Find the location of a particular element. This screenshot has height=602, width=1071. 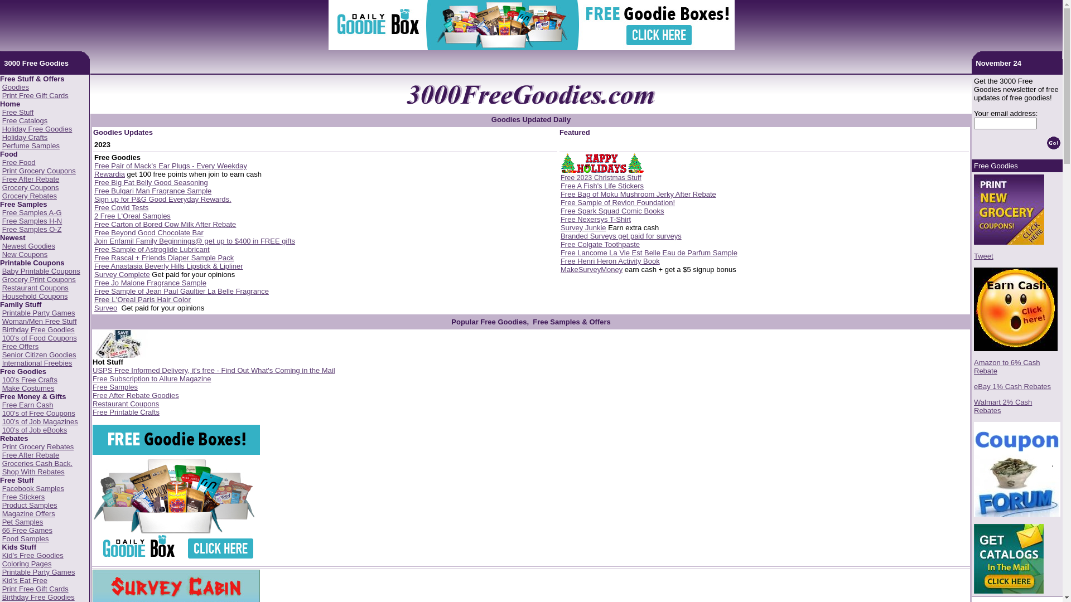

Senior Citizen Goodies is located at coordinates (39, 355).